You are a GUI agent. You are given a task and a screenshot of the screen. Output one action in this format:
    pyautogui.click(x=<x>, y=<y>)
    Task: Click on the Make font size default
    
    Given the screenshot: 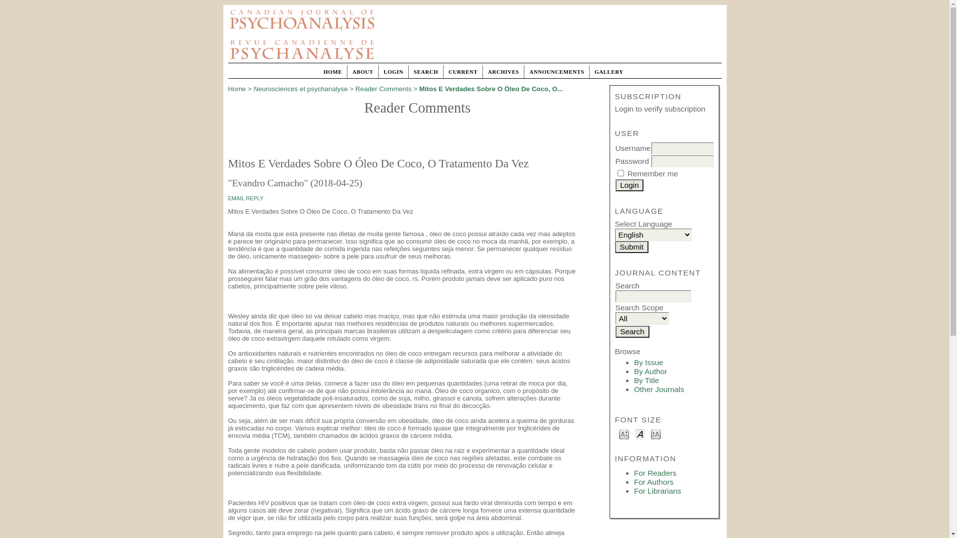 What is the action you would take?
    pyautogui.click(x=640, y=433)
    